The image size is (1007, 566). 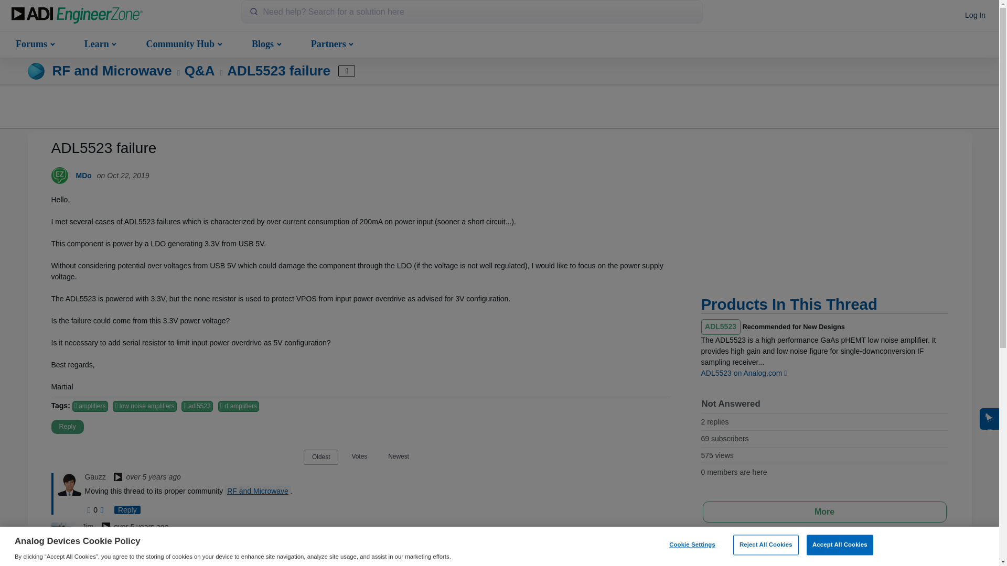 I want to click on Analog Employees, so click(x=117, y=478).